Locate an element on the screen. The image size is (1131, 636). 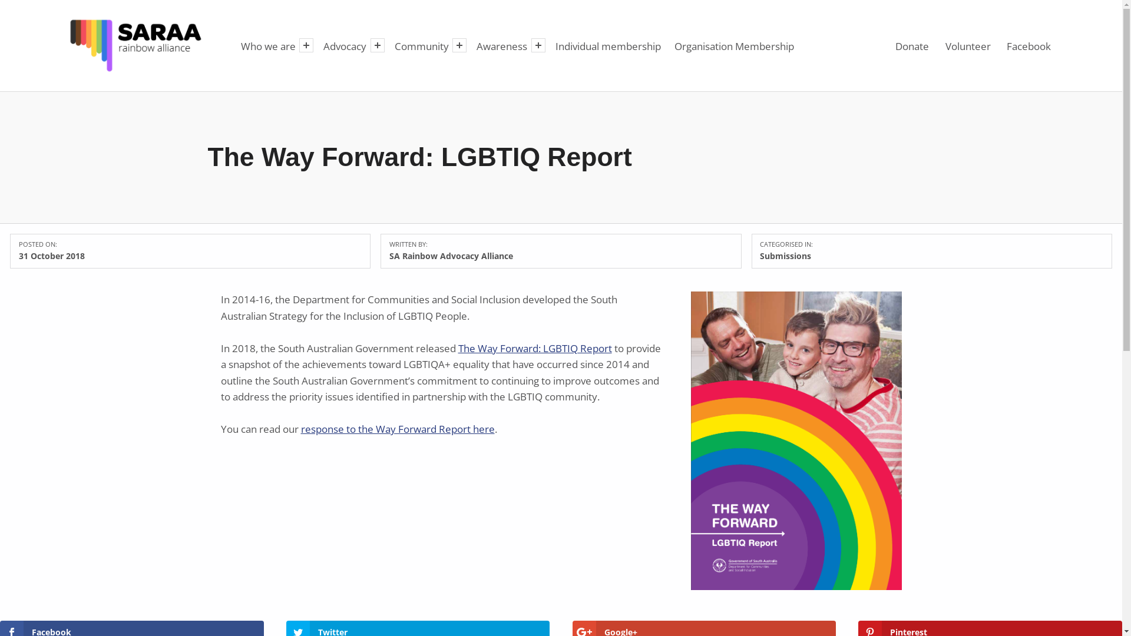
Volunteer is located at coordinates (968, 45).